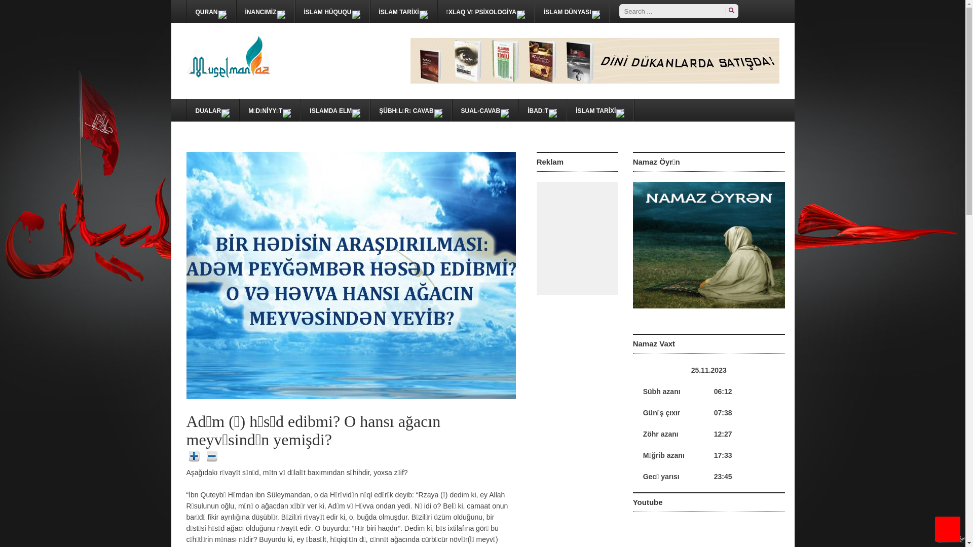  Describe the element at coordinates (211, 11) in the screenshot. I see `QURAN` at that location.